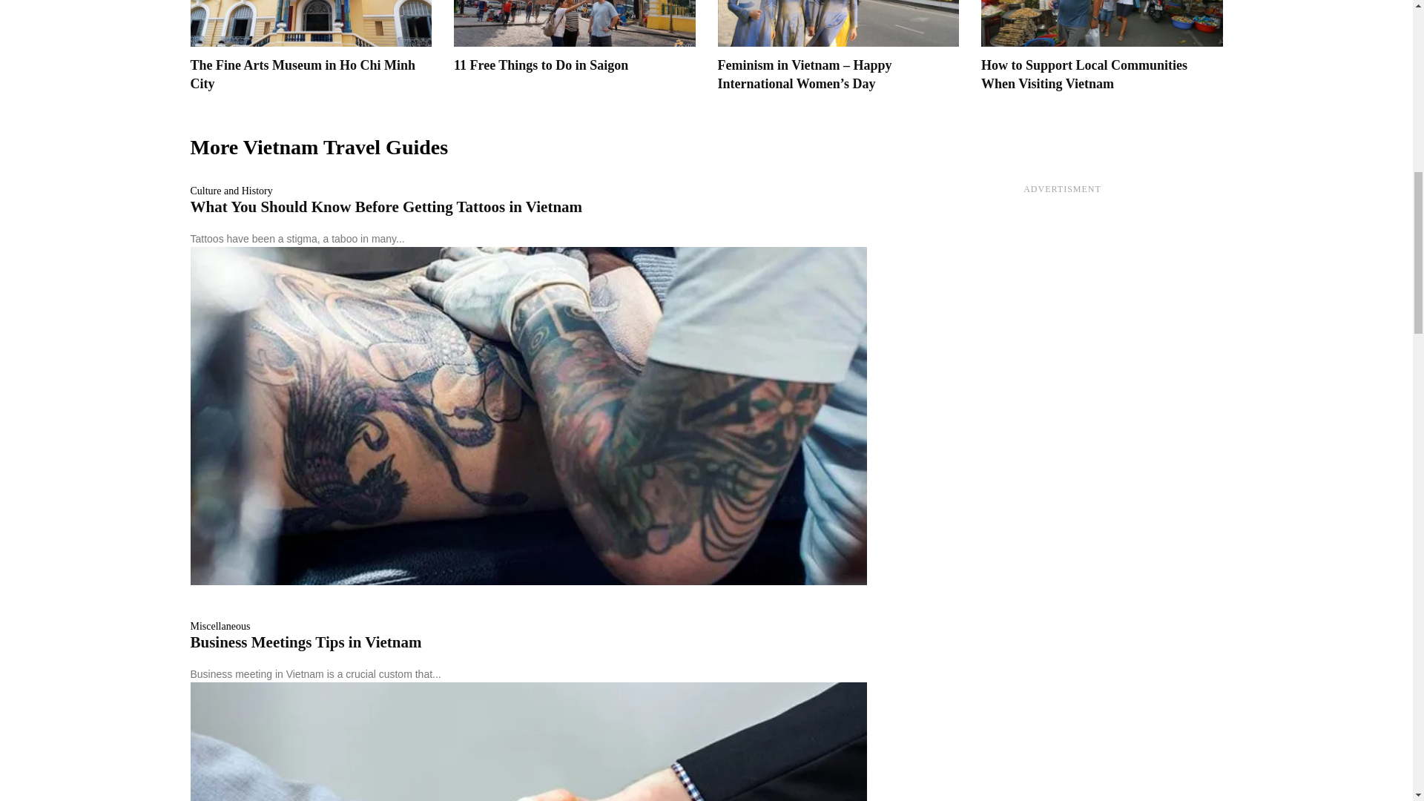 This screenshot has height=801, width=1424. What do you see at coordinates (541, 65) in the screenshot?
I see `11 Free Things to Do in Saigon` at bounding box center [541, 65].